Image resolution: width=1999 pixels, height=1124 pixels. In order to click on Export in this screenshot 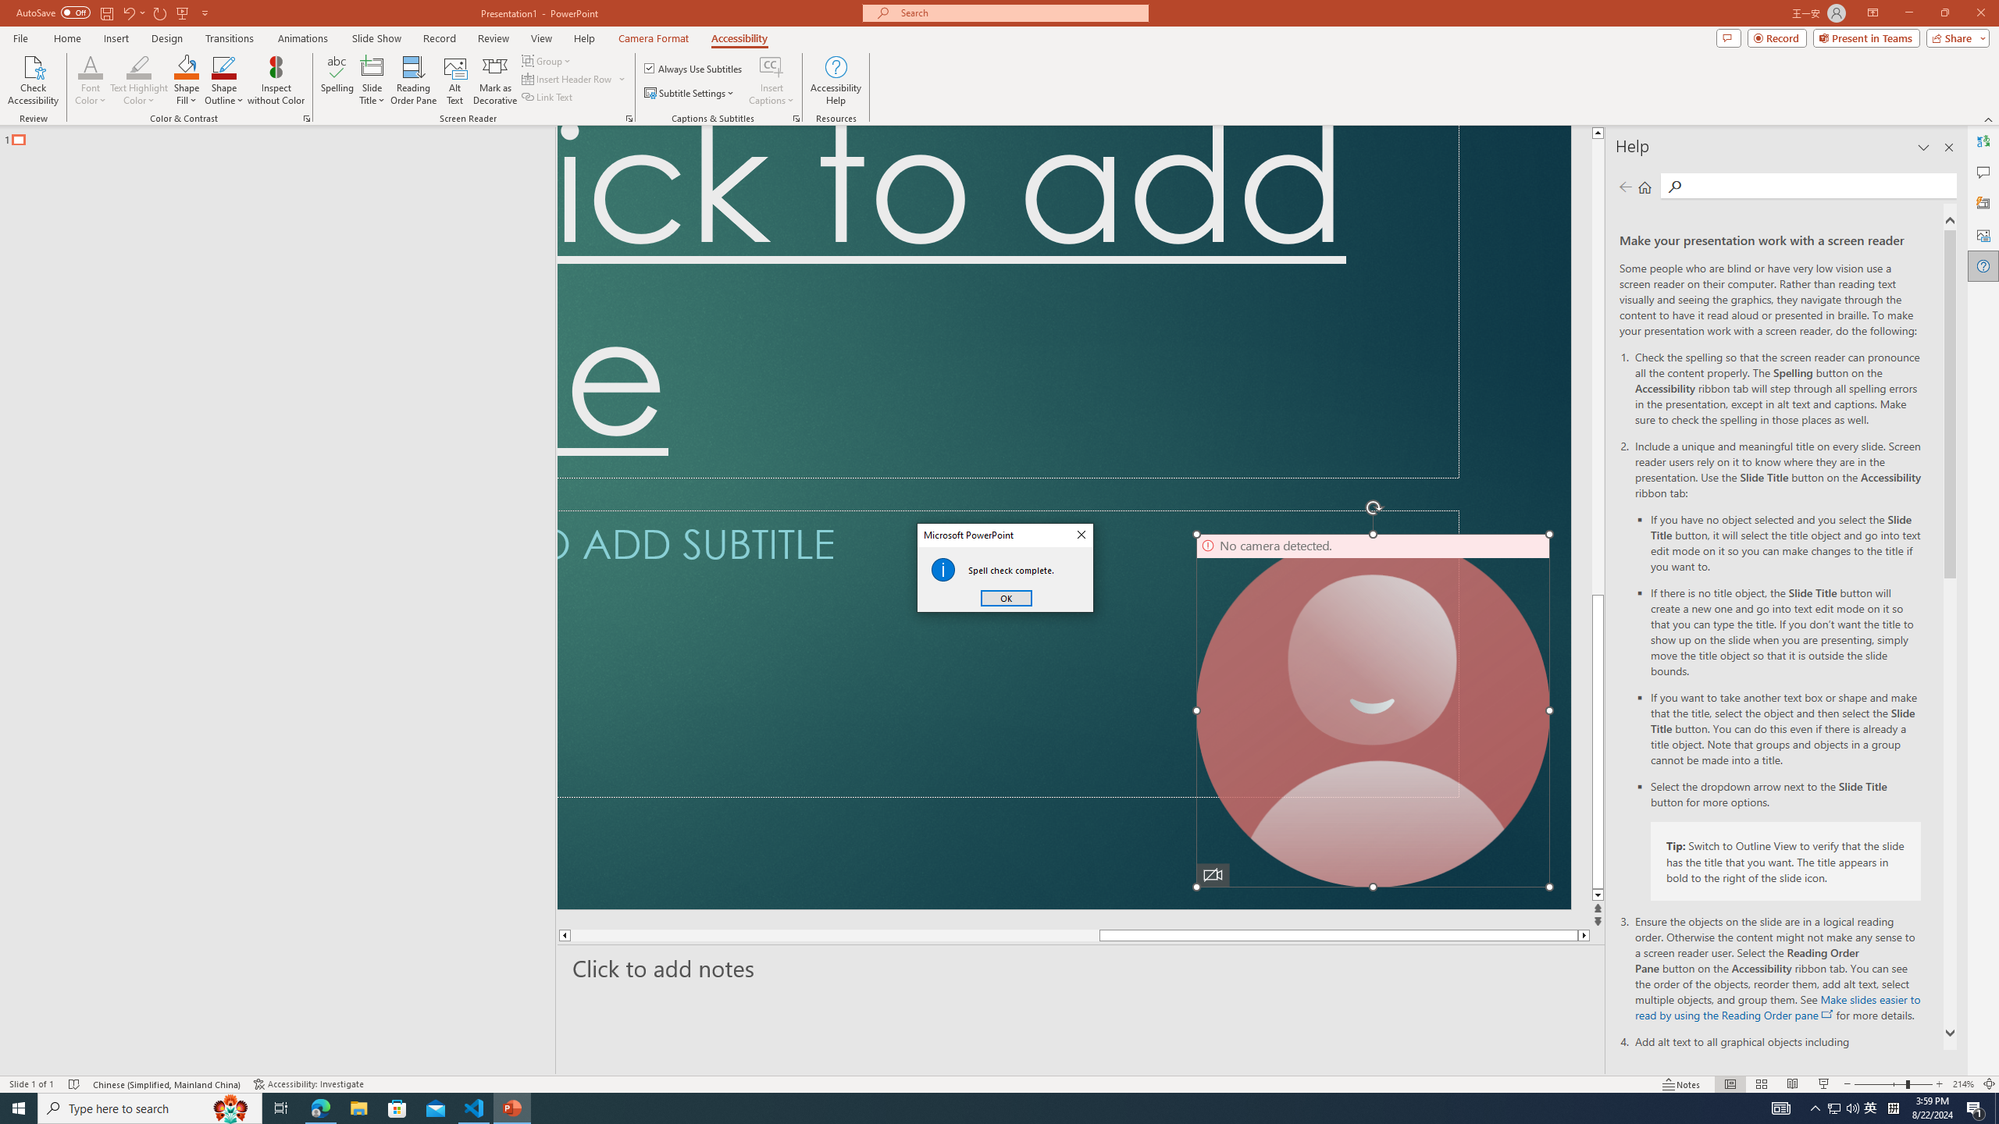, I will do `click(81, 735)`.